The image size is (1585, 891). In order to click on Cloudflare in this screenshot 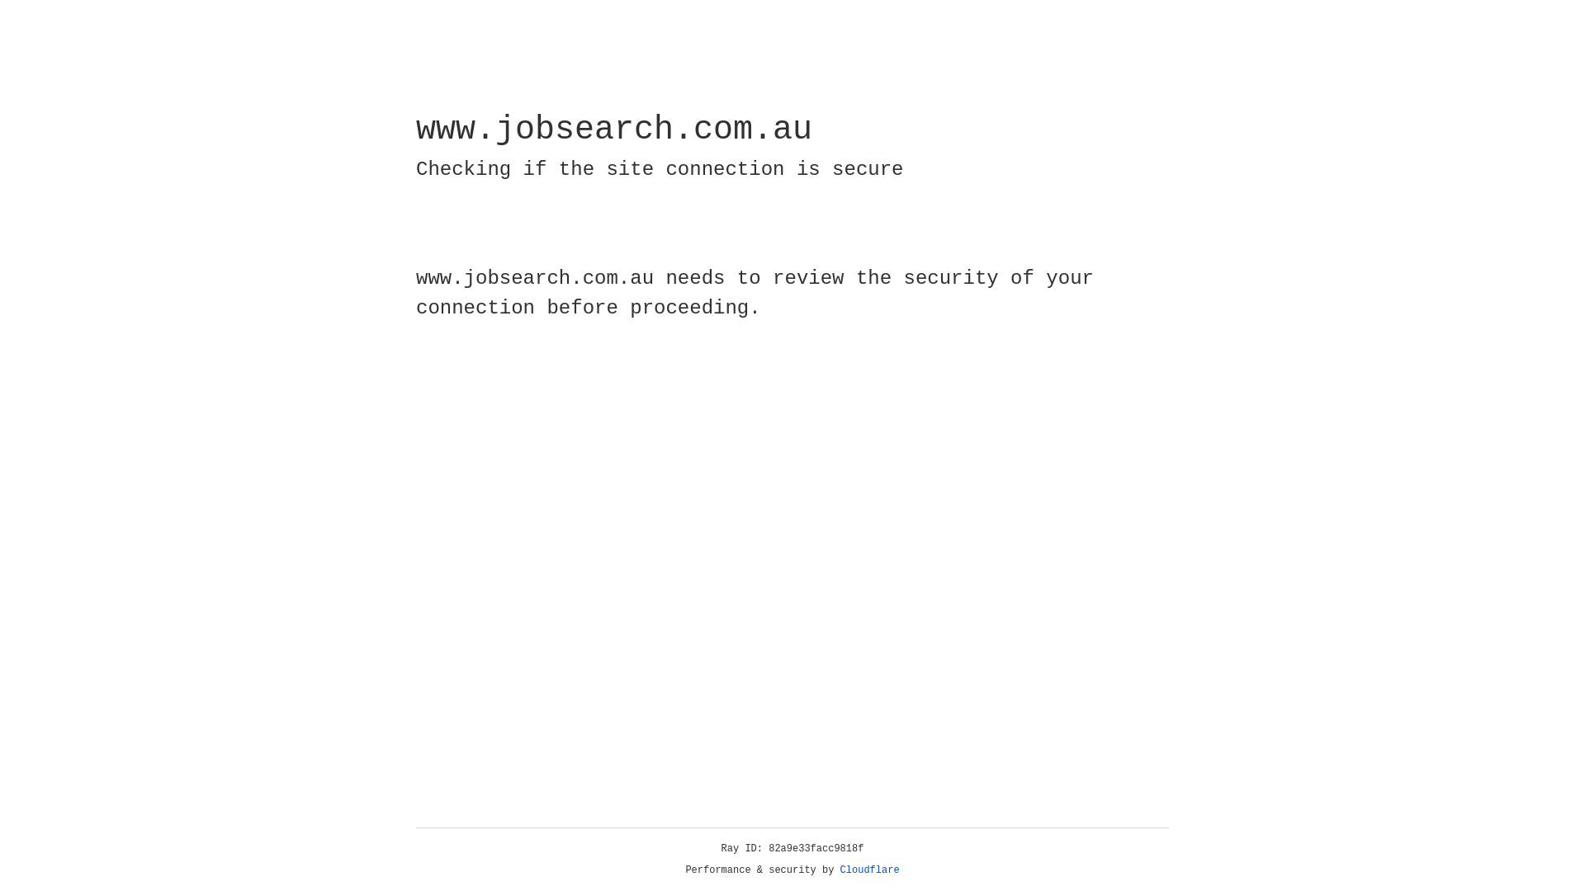, I will do `click(870, 870)`.